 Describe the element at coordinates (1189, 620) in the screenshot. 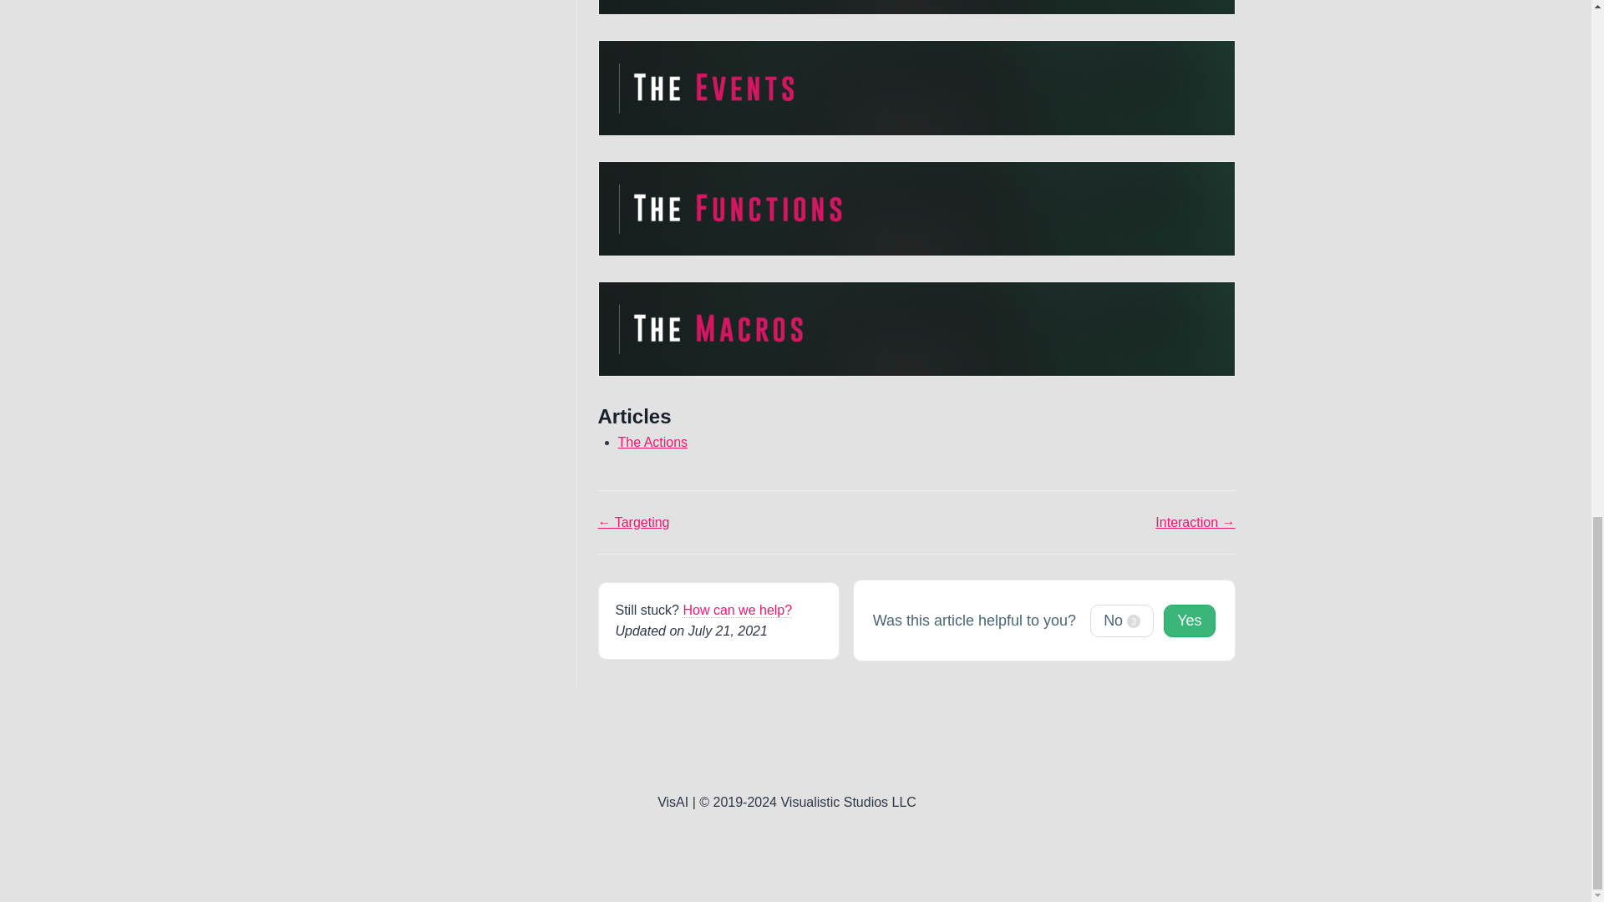

I see `No votes yet` at that location.